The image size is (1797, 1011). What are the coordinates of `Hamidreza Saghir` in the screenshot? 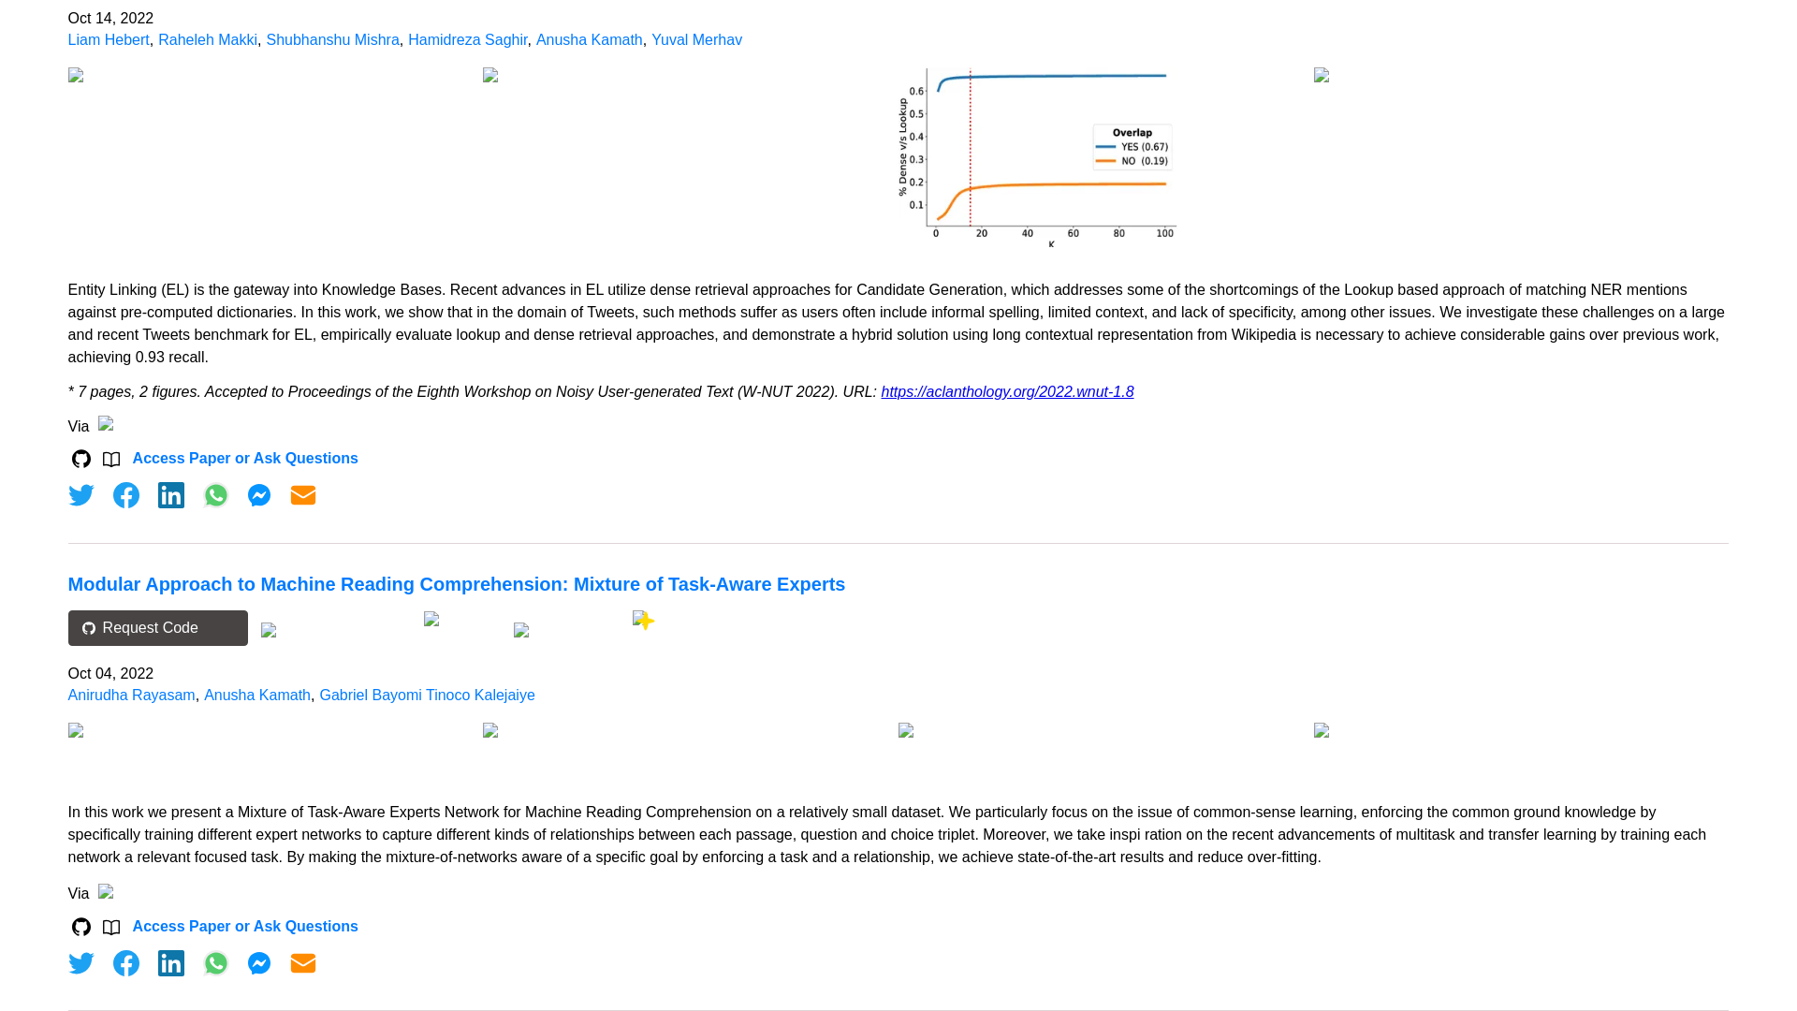 It's located at (466, 39).